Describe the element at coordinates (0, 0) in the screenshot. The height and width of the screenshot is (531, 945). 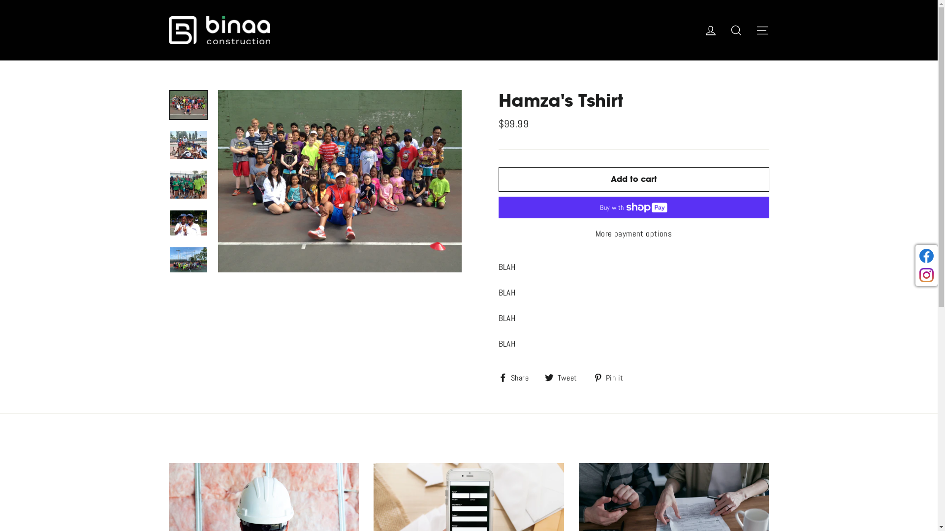
I see `Skip to content` at that location.